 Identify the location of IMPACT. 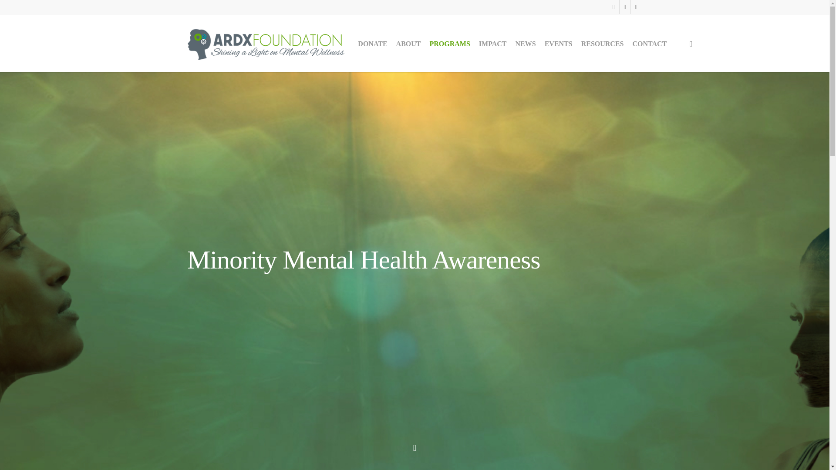
(493, 44).